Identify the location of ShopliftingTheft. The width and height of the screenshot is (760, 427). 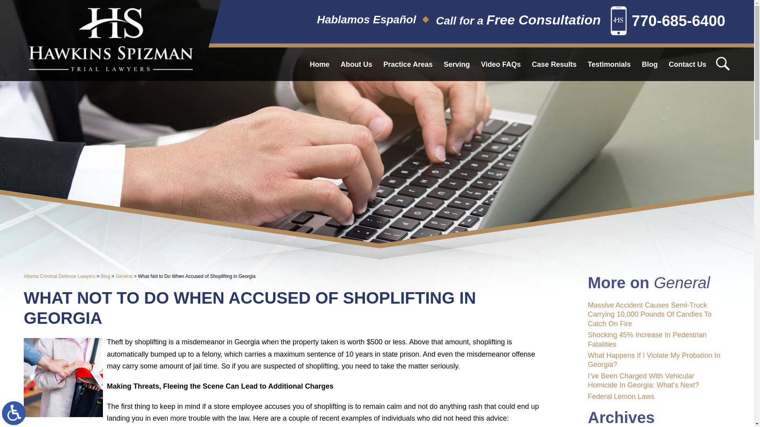
(63, 378).